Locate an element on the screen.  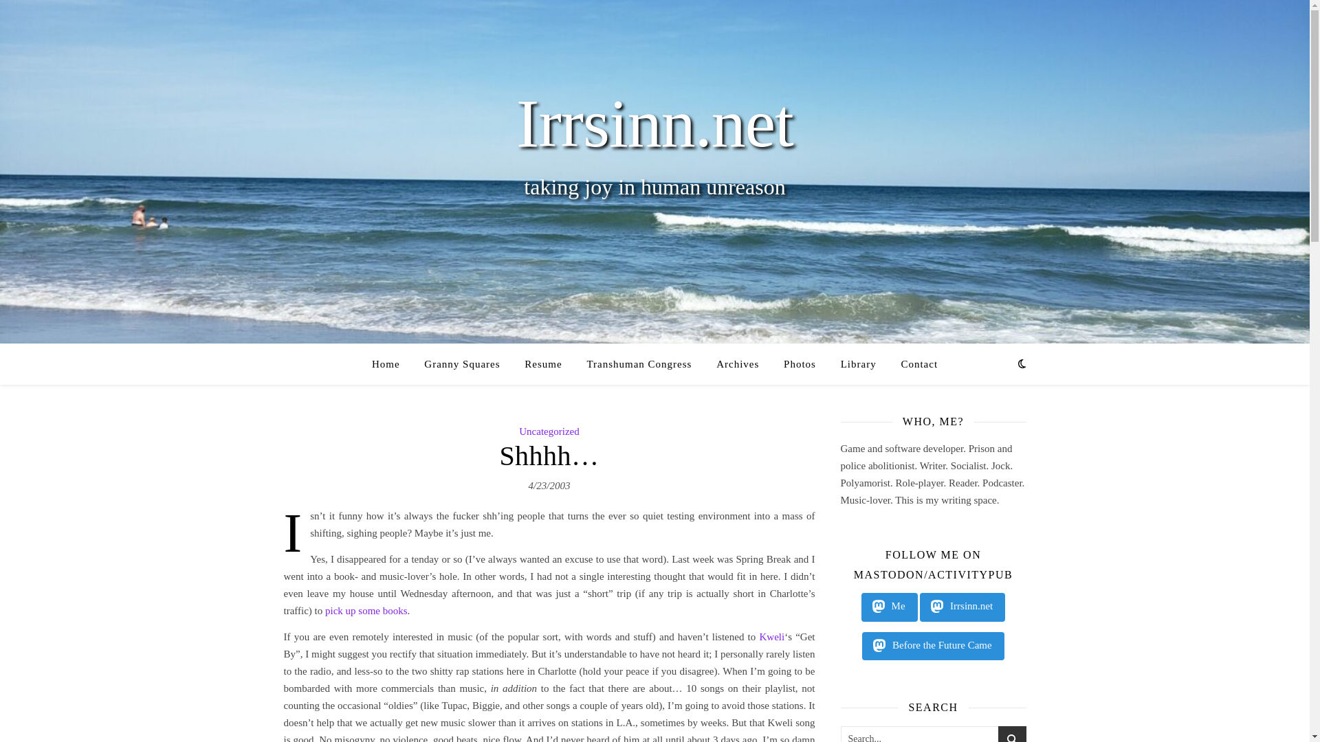
Home is located at coordinates (391, 364).